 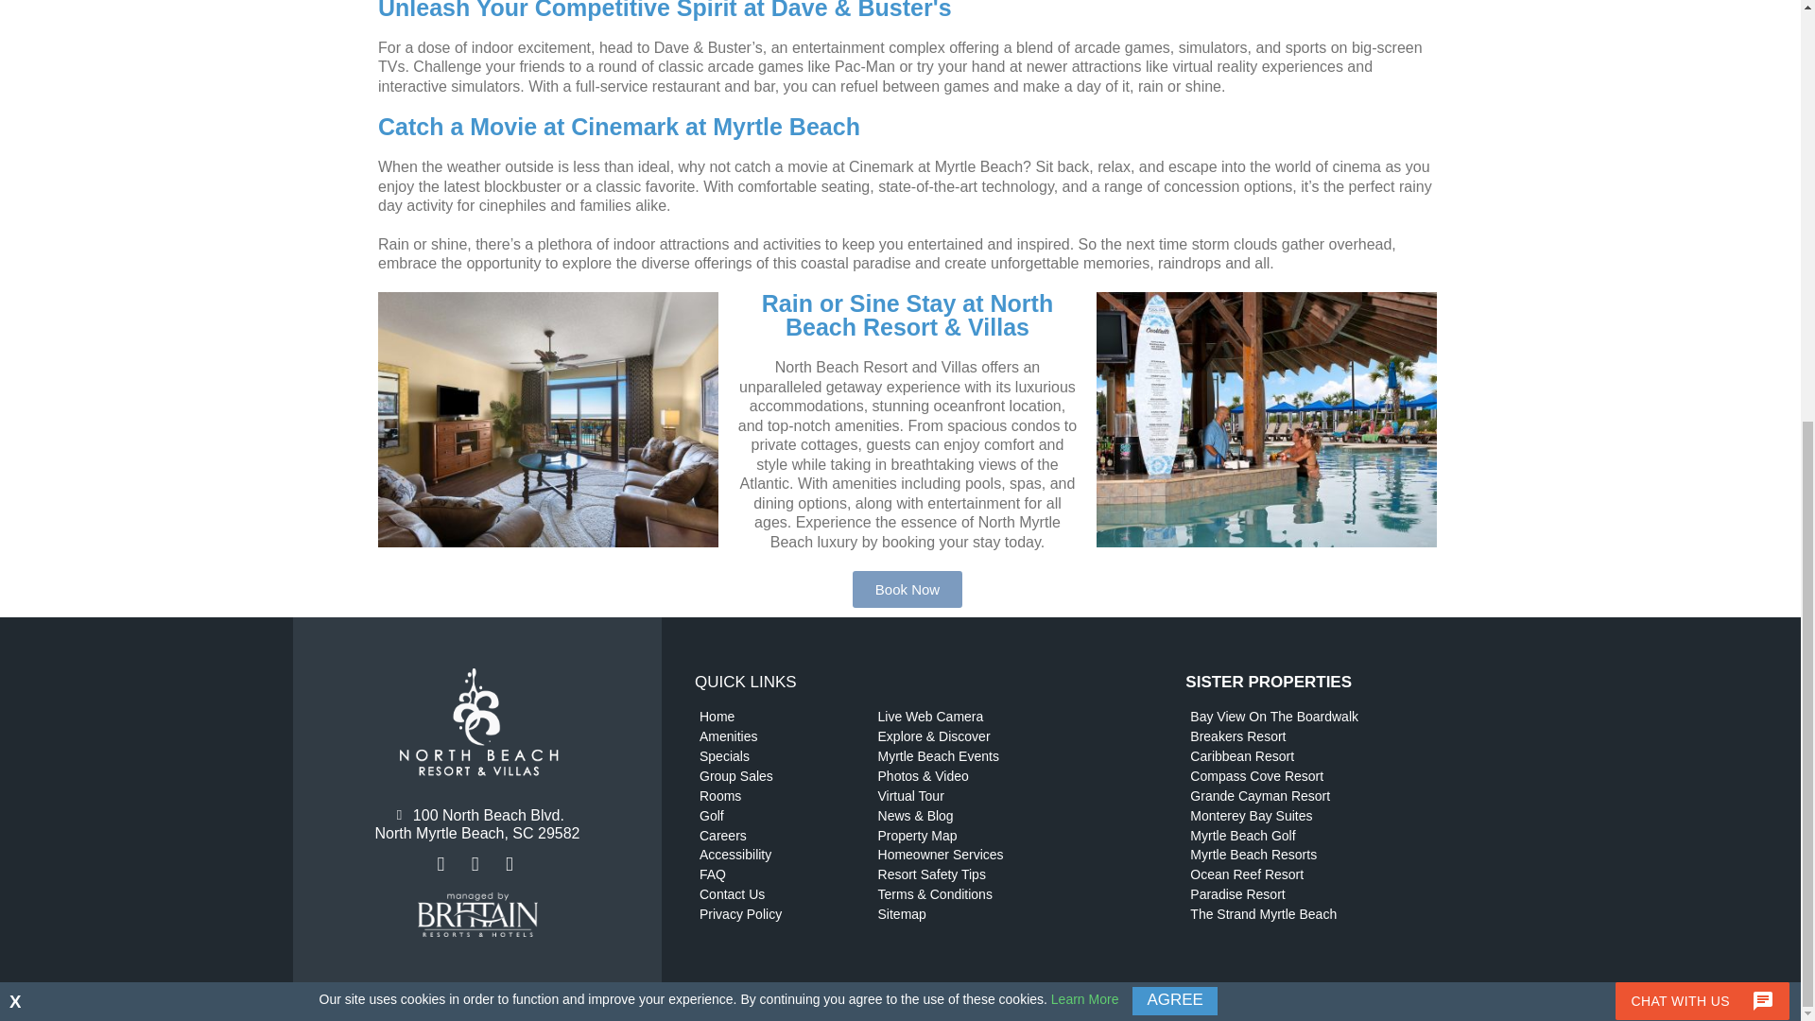 What do you see at coordinates (548, 419) in the screenshot?
I see `North Beach Two Bedroom Condo Living Room` at bounding box center [548, 419].